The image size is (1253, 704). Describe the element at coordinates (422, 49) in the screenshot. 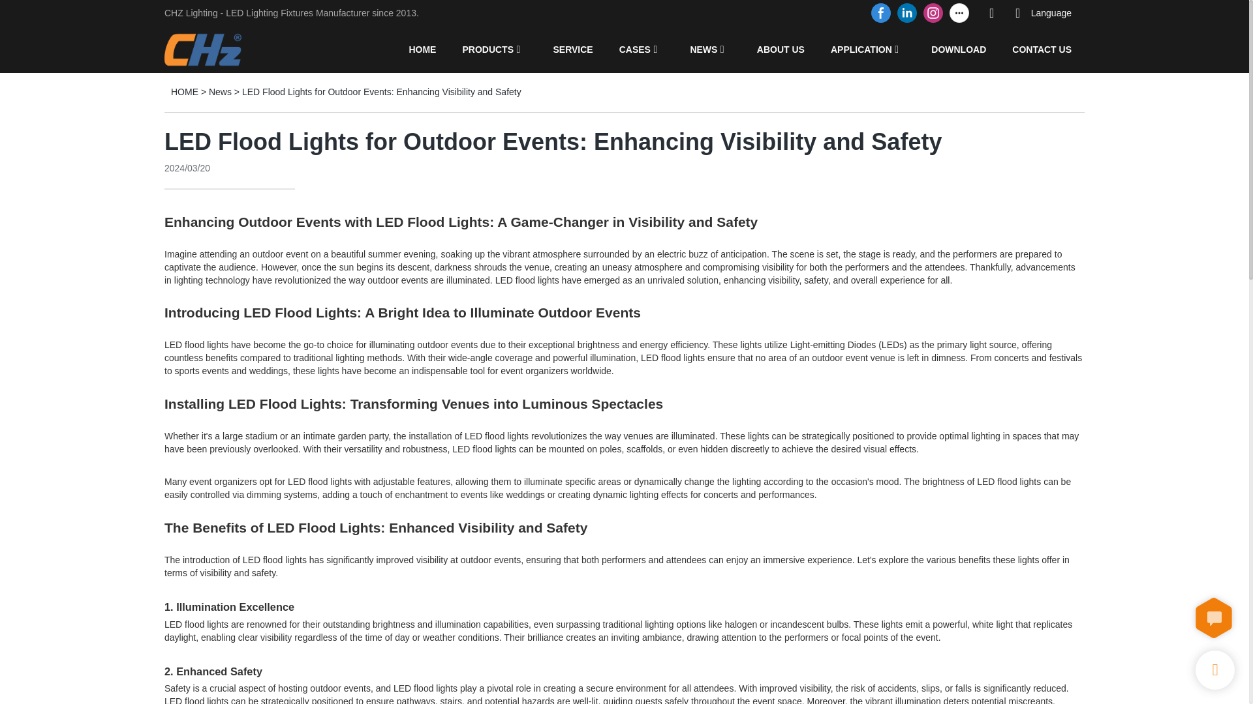

I see `HOME` at that location.